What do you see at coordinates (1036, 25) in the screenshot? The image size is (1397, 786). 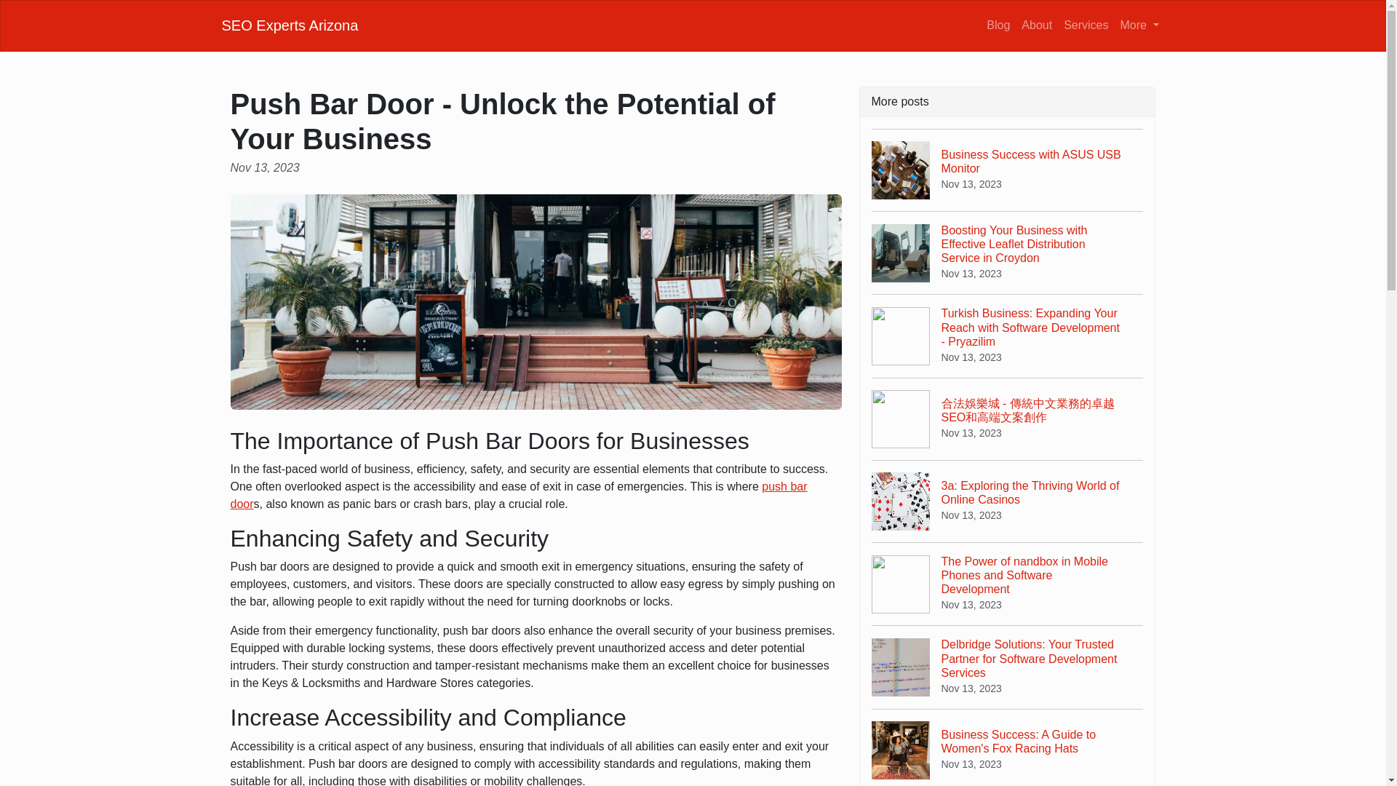 I see `Blog` at bounding box center [1036, 25].